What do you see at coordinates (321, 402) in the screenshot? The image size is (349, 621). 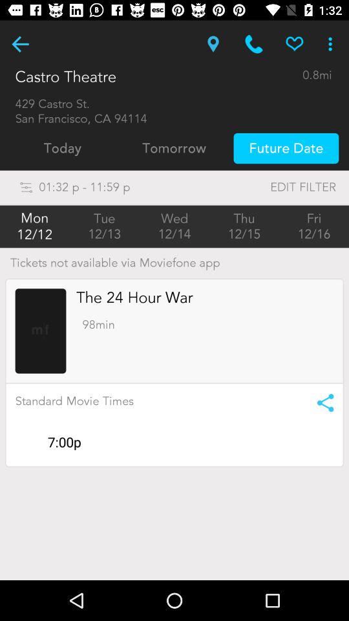 I see `press the item below the fri
12/16 icon` at bounding box center [321, 402].